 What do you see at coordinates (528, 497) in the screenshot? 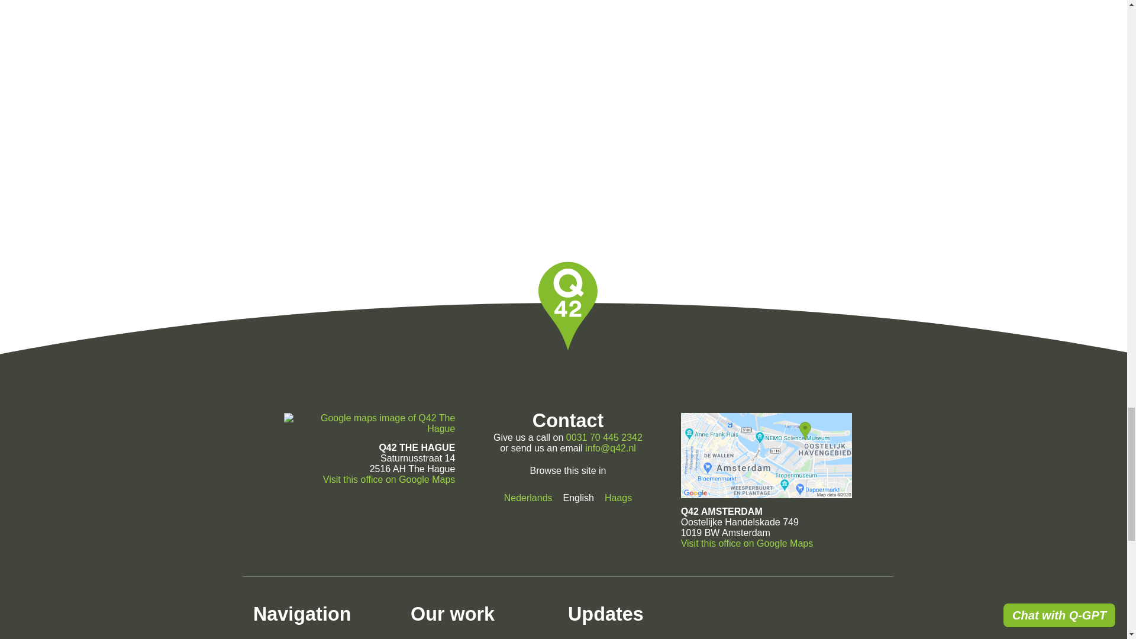
I see `Nederlands` at bounding box center [528, 497].